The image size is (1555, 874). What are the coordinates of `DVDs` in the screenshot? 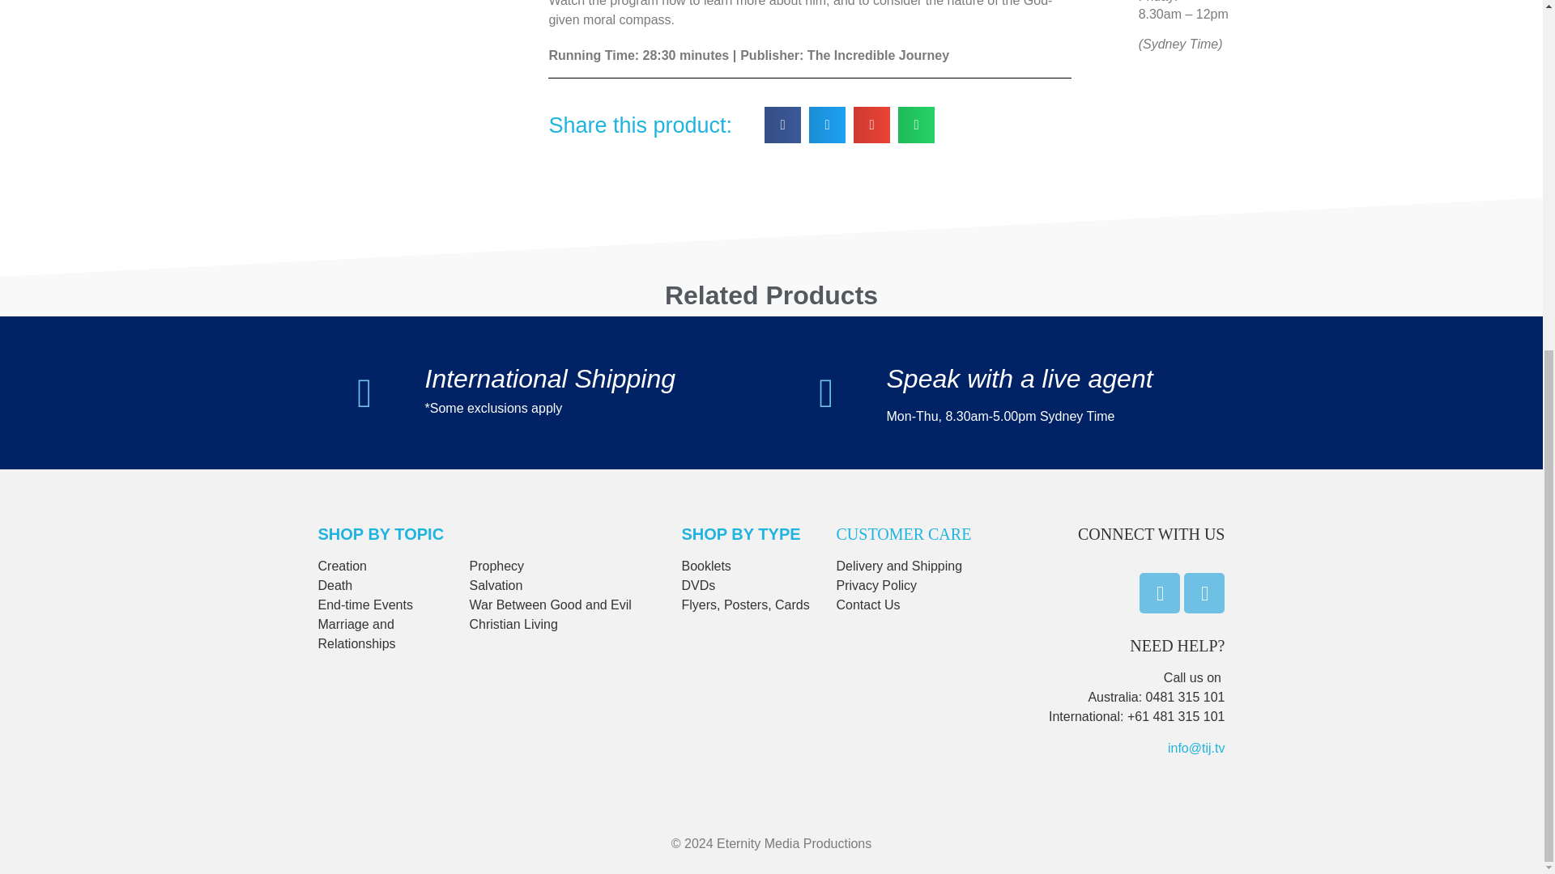 It's located at (698, 585).